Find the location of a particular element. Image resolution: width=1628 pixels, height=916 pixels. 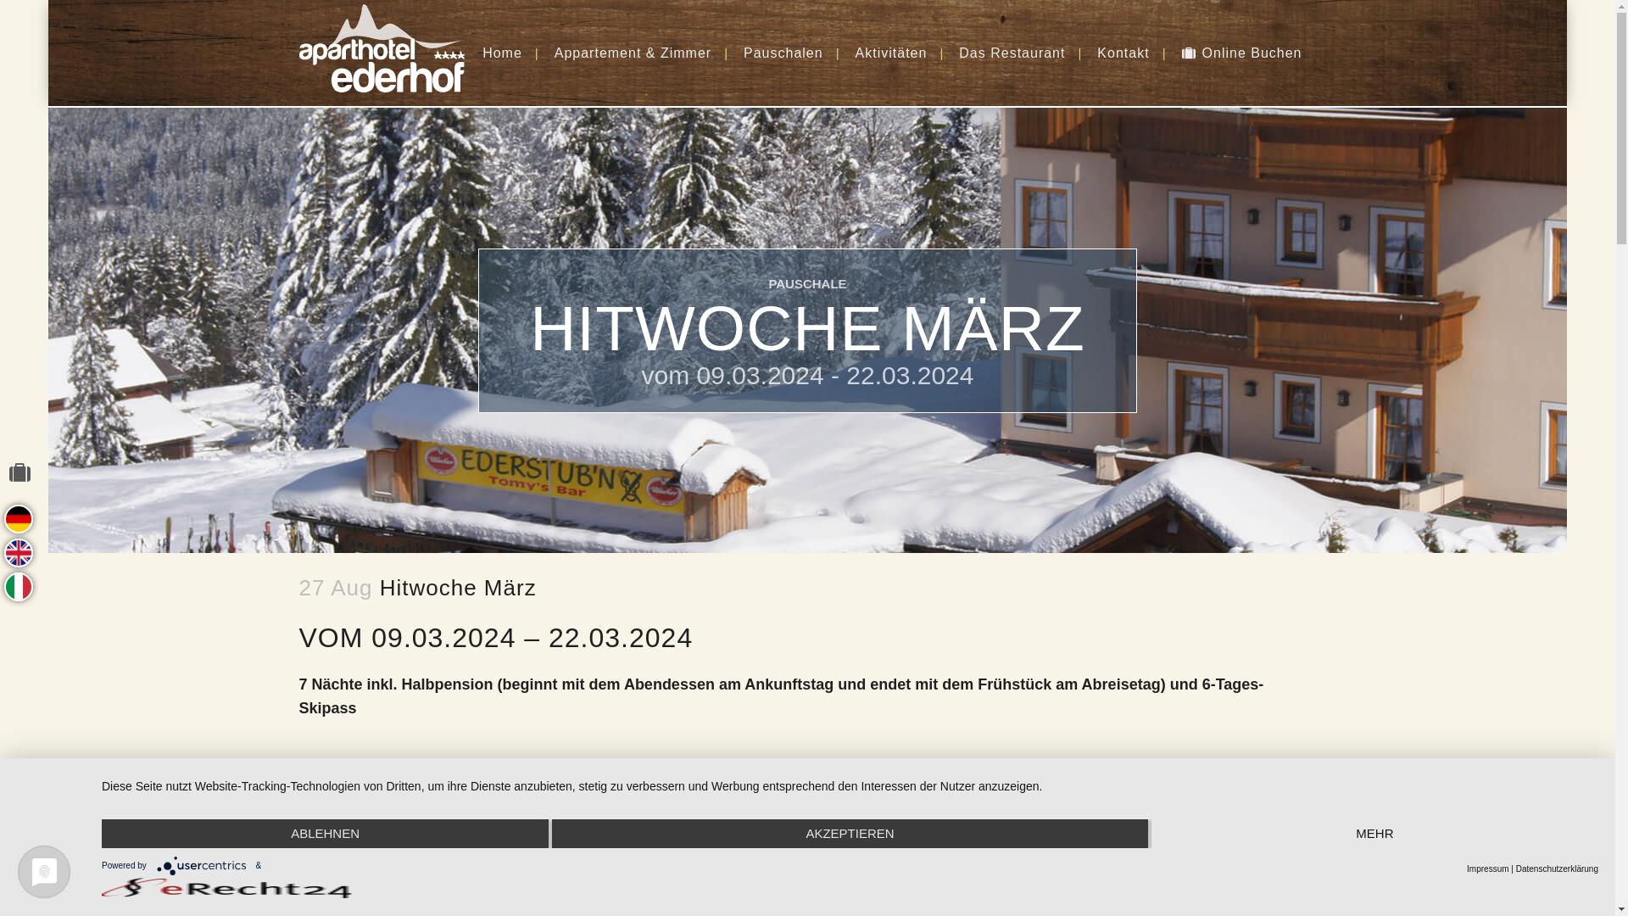

buchen is located at coordinates (17, 517).